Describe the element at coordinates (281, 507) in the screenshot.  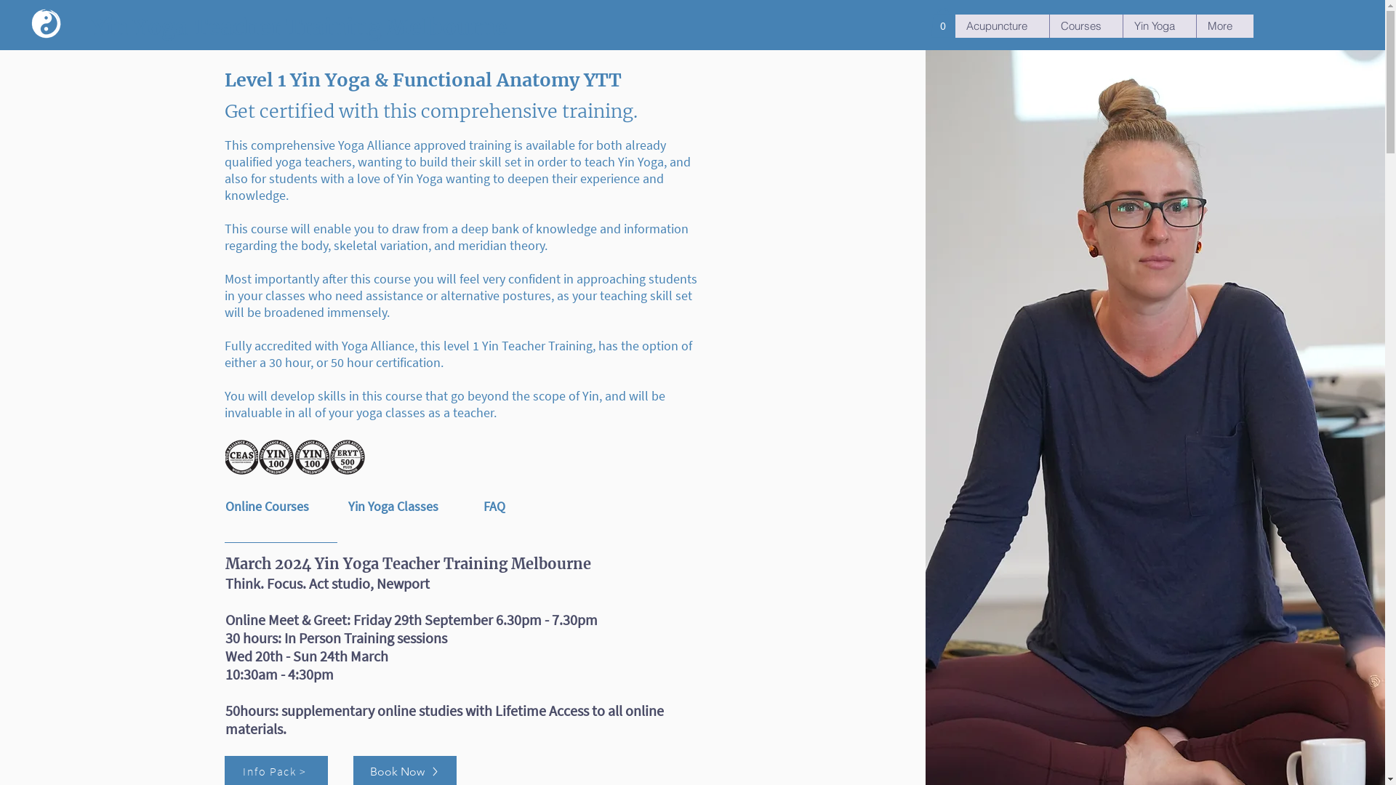
I see `Online Courses` at that location.